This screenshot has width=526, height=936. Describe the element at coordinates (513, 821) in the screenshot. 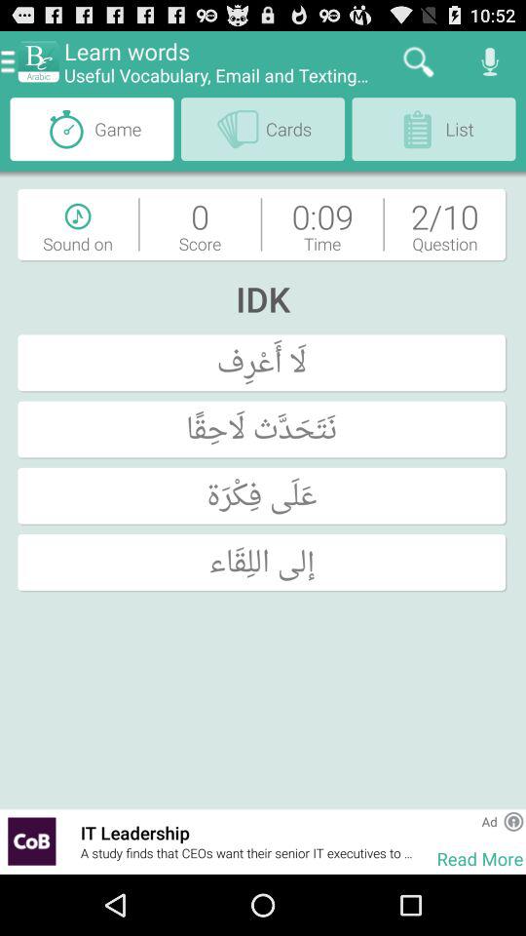

I see `tap icon next to ad icon` at that location.